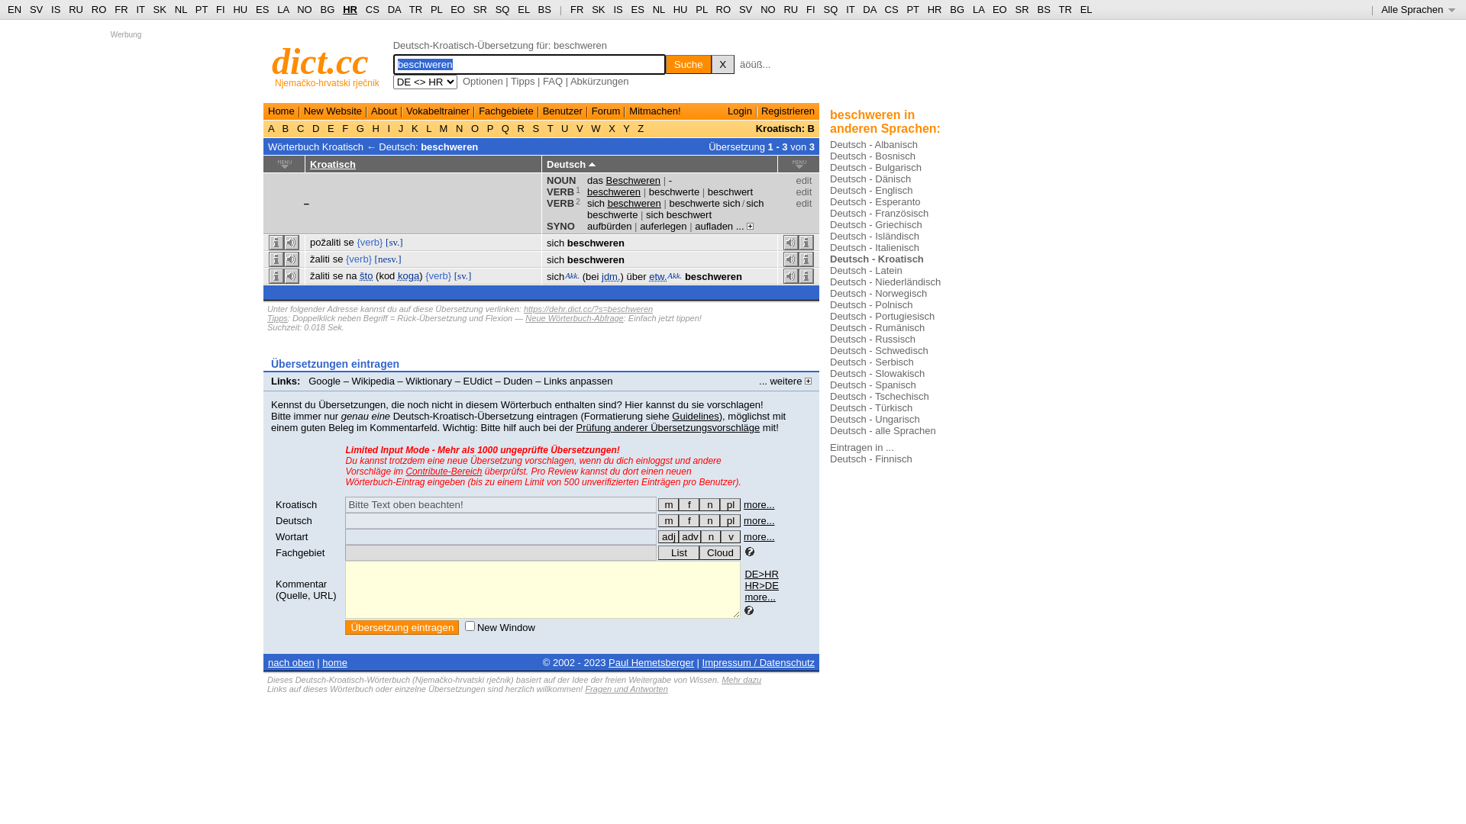 This screenshot has width=1466, height=824. What do you see at coordinates (626, 128) in the screenshot?
I see `Y` at bounding box center [626, 128].